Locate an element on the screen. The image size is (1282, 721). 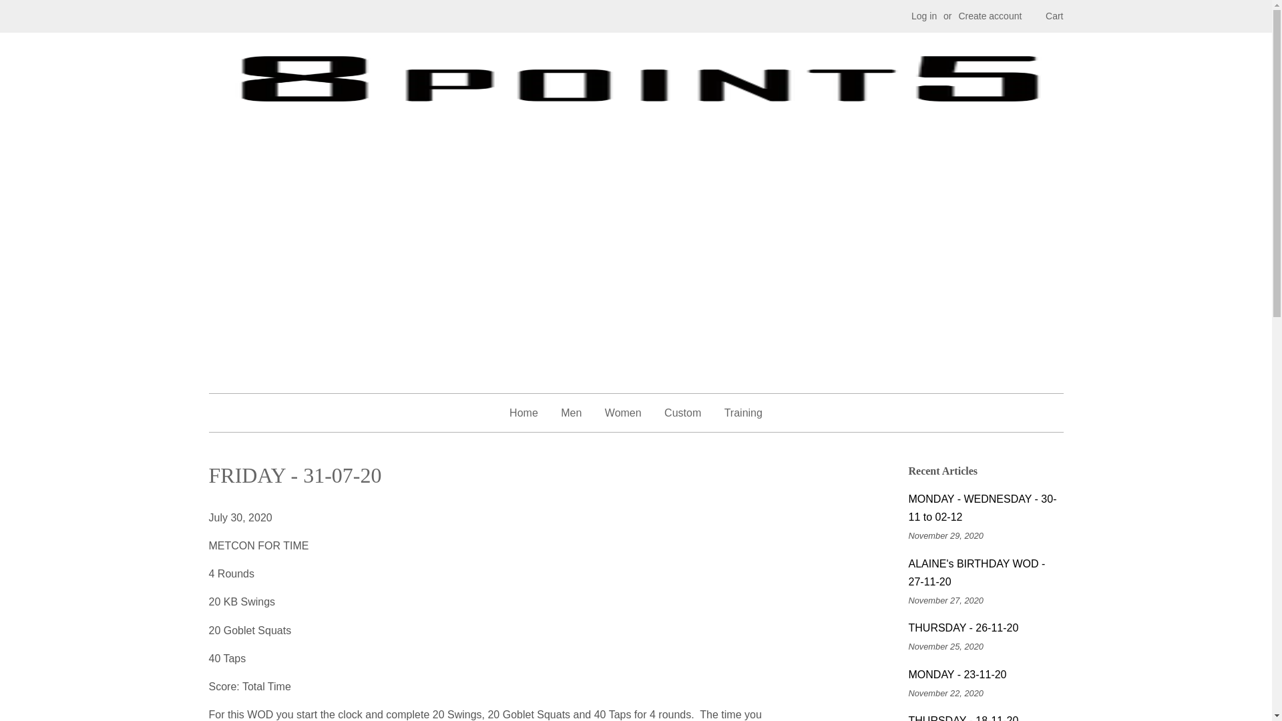
Create account is located at coordinates (990, 16).